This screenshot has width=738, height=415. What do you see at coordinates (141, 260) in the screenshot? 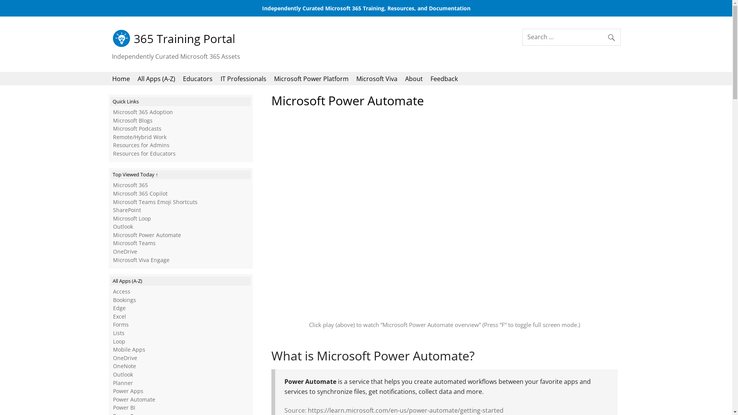
I see `Microsoft Viva Engage` at bounding box center [141, 260].